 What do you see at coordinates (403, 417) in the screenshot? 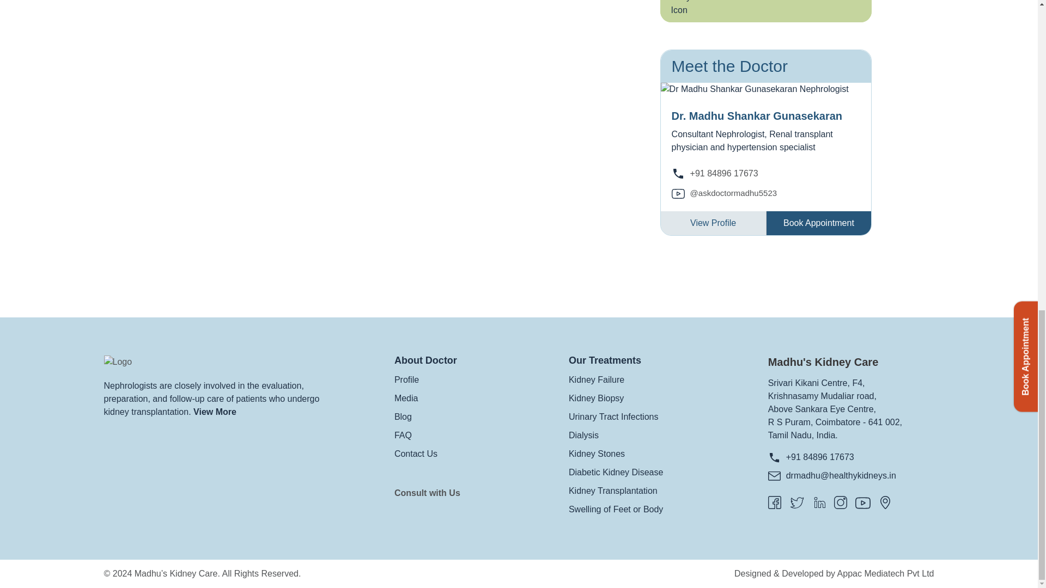
I see `Blog` at bounding box center [403, 417].